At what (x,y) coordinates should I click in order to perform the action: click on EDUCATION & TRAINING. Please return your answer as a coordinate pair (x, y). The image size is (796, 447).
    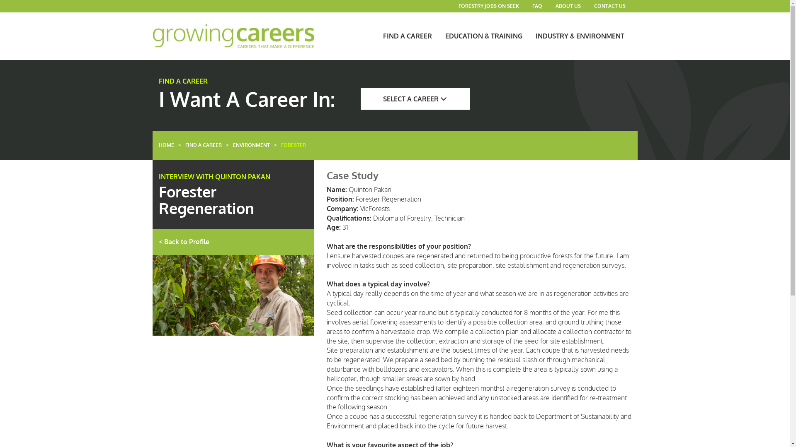
    Looking at the image, I should click on (484, 36).